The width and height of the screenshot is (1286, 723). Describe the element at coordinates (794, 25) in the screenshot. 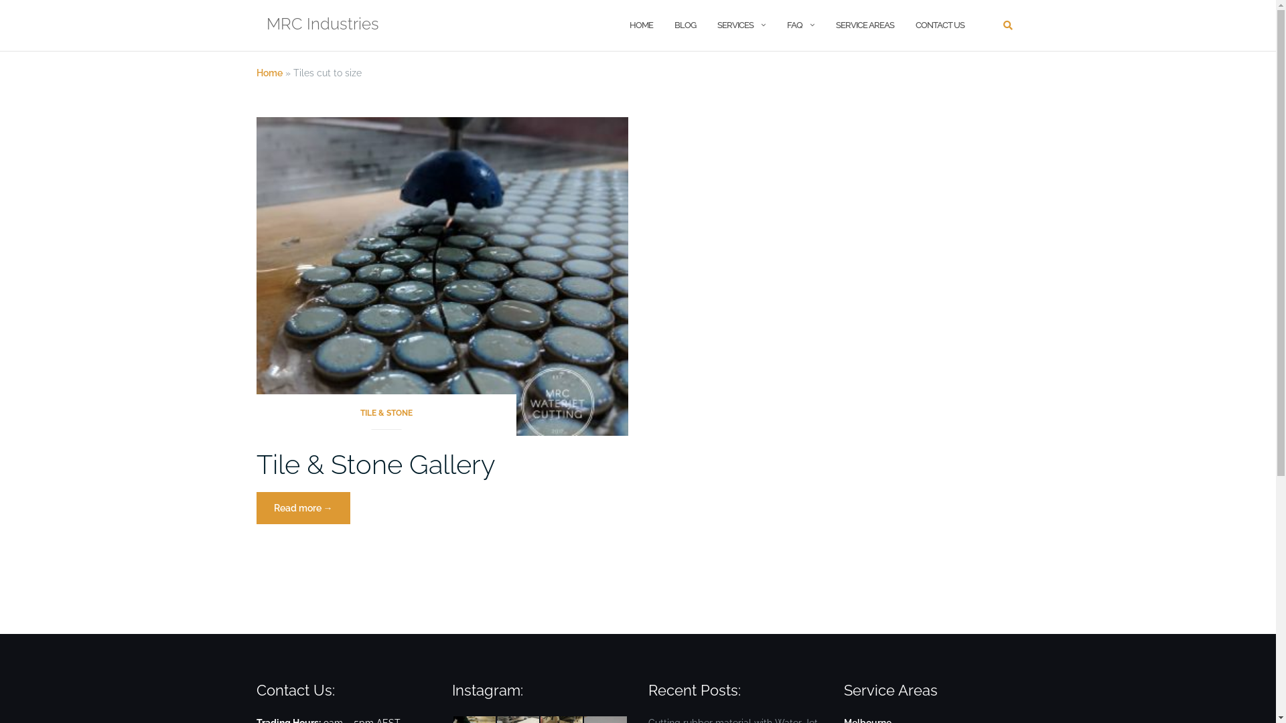

I see `FAQ` at that location.